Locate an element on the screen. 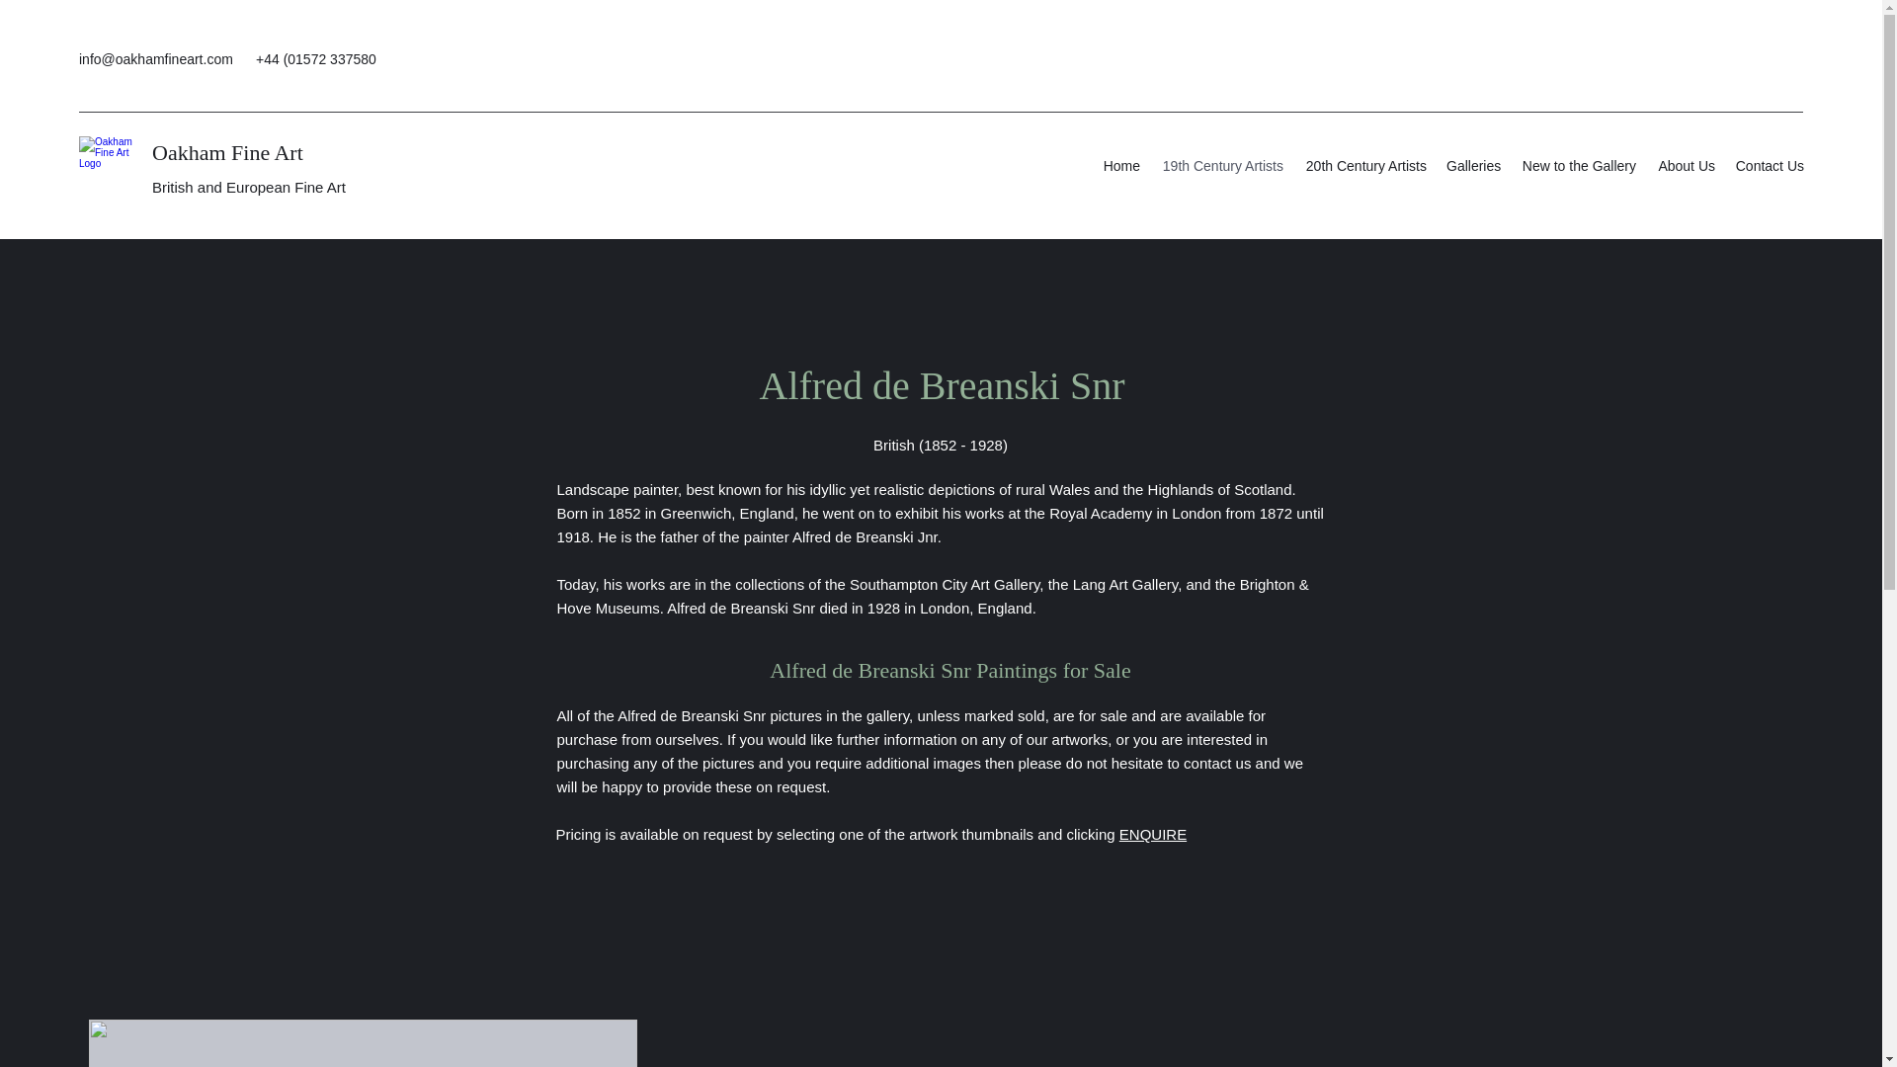 This screenshot has height=1067, width=1897. 19th Century Artists is located at coordinates (1221, 166).